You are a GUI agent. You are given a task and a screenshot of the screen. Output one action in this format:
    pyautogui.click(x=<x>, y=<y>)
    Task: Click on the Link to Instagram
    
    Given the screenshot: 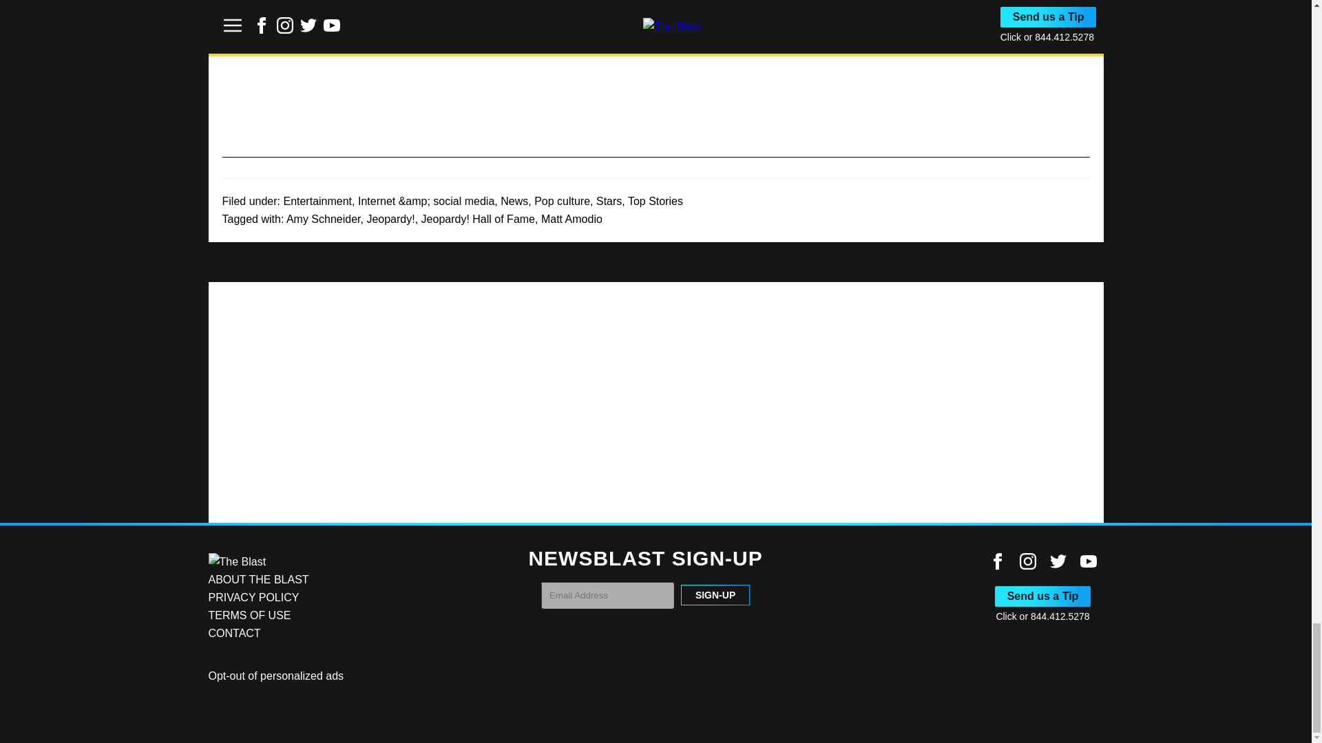 What is the action you would take?
    pyautogui.click(x=1027, y=561)
    